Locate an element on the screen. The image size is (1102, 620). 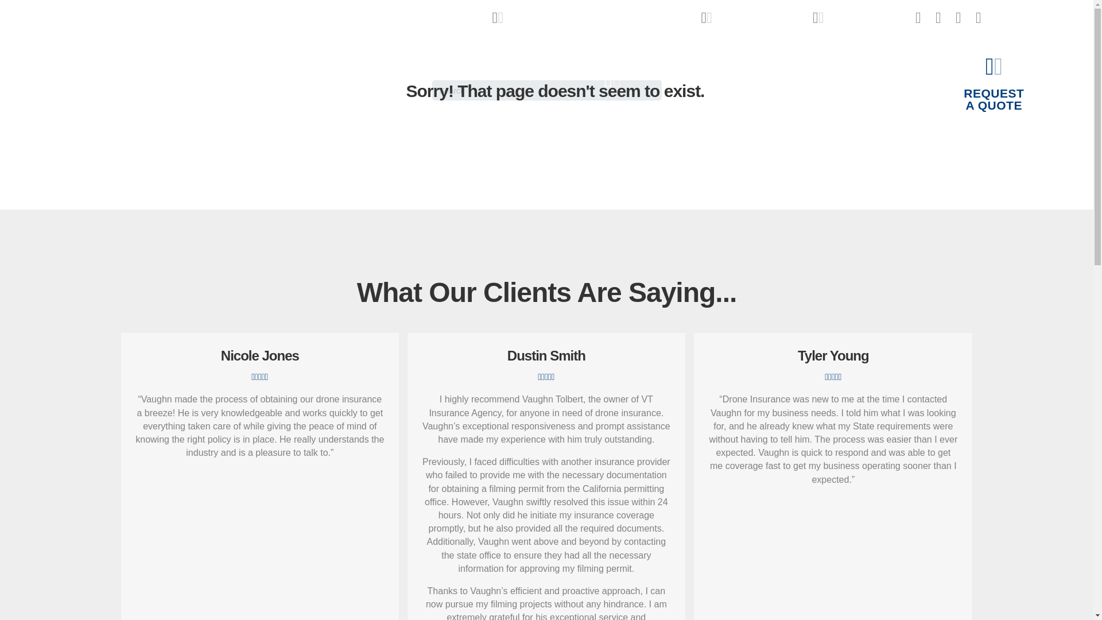
CONTACT is located at coordinates (595, 17).